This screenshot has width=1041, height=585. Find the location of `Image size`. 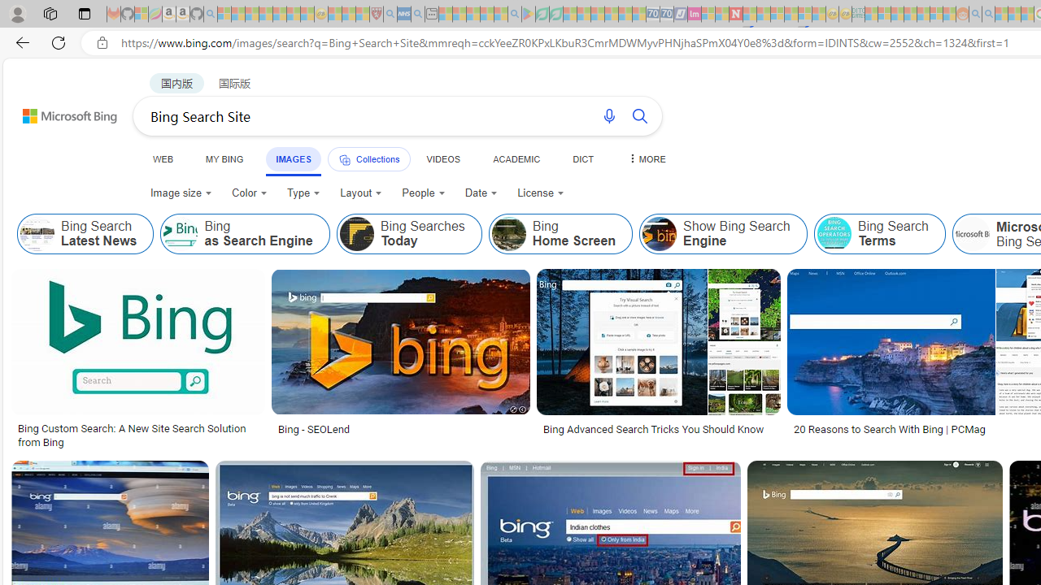

Image size is located at coordinates (181, 193).